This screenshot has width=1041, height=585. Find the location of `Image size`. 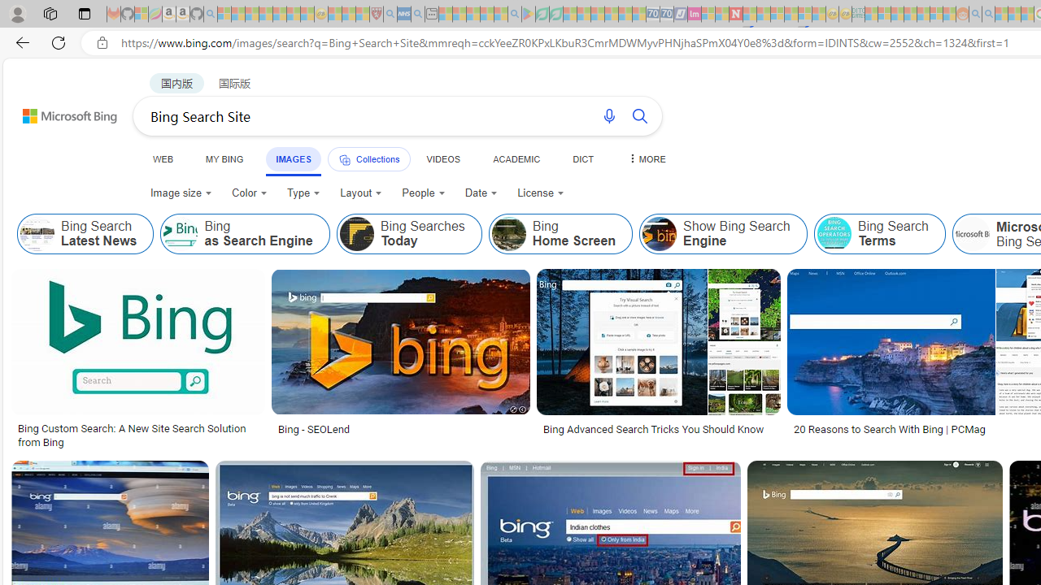

Image size is located at coordinates (181, 193).